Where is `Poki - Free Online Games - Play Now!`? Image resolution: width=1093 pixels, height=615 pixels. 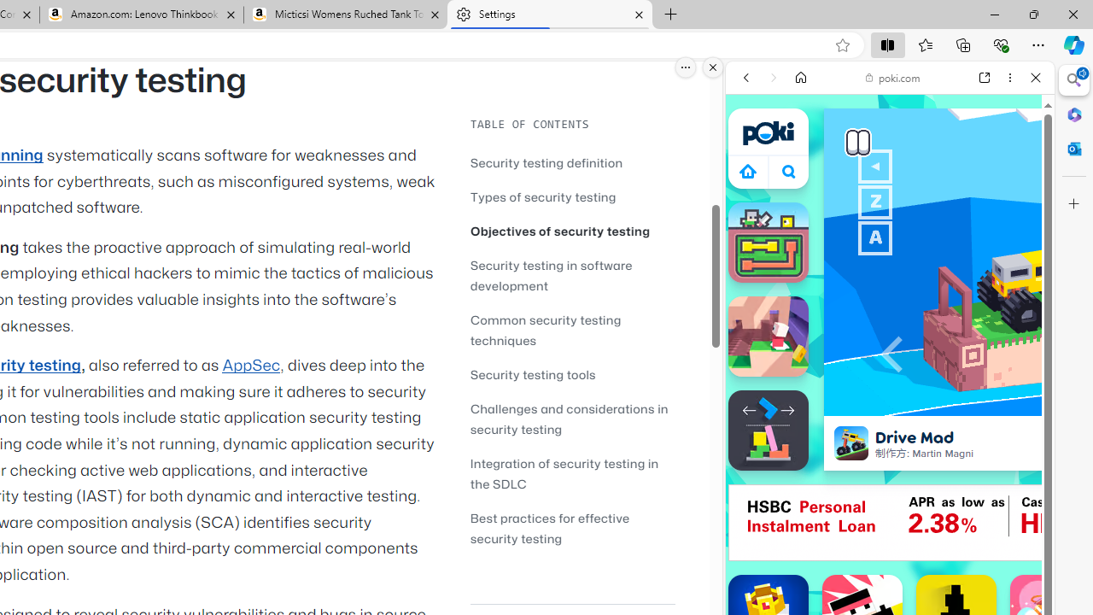 Poki - Free Online Games - Play Now! is located at coordinates (883, 264).